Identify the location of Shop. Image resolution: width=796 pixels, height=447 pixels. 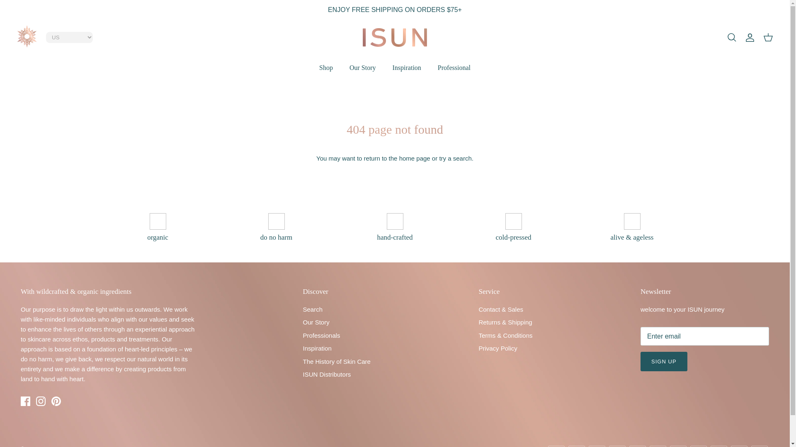
(326, 68).